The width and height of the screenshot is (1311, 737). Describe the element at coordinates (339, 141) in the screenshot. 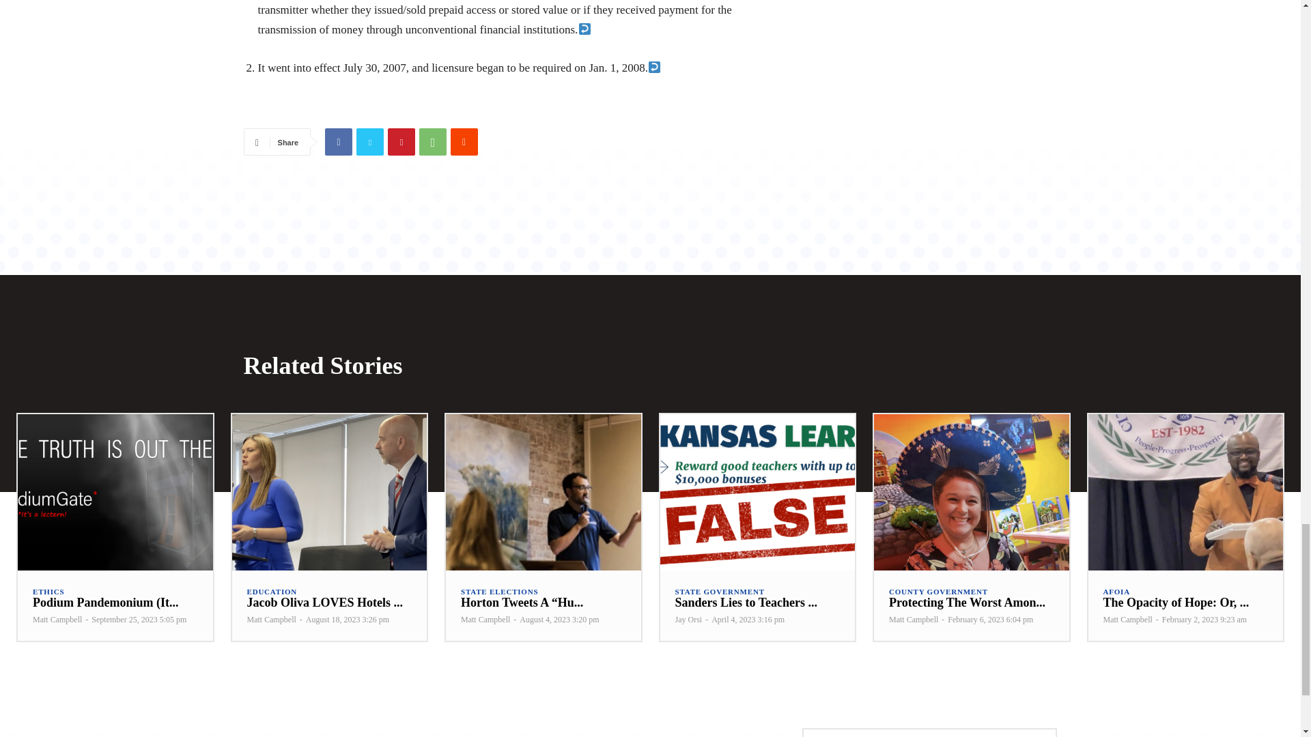

I see `Facebook` at that location.